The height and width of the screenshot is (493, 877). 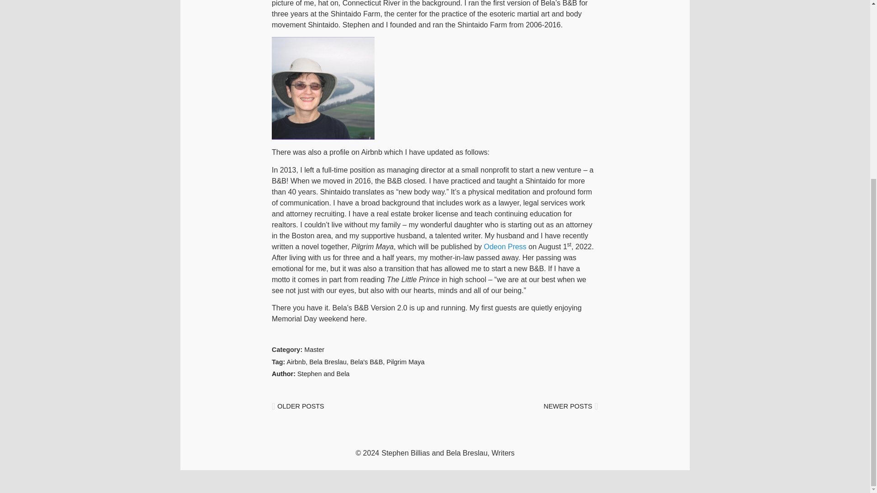 What do you see at coordinates (314, 350) in the screenshot?
I see `Master` at bounding box center [314, 350].